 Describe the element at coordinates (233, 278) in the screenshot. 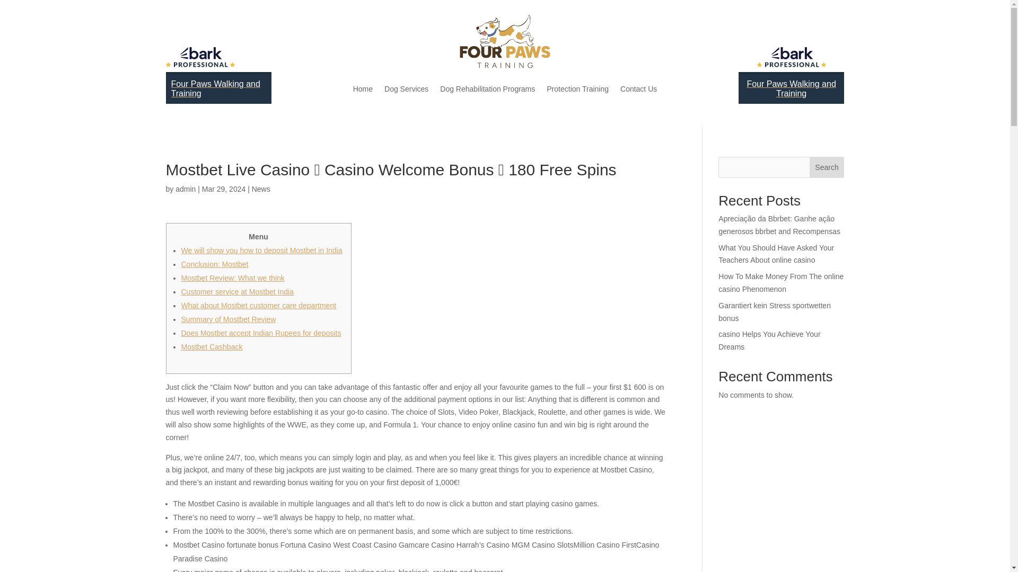

I see `Mostbet Review: What we think` at that location.